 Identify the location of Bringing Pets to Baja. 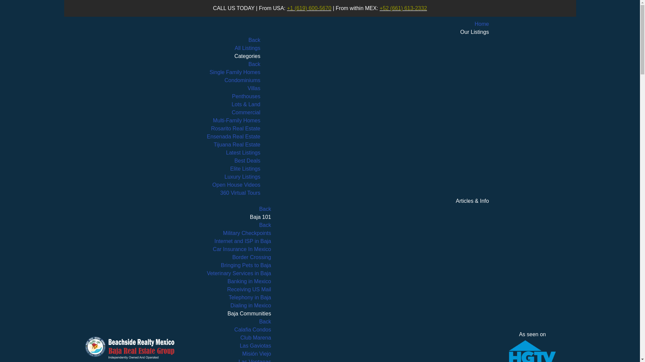
(246, 265).